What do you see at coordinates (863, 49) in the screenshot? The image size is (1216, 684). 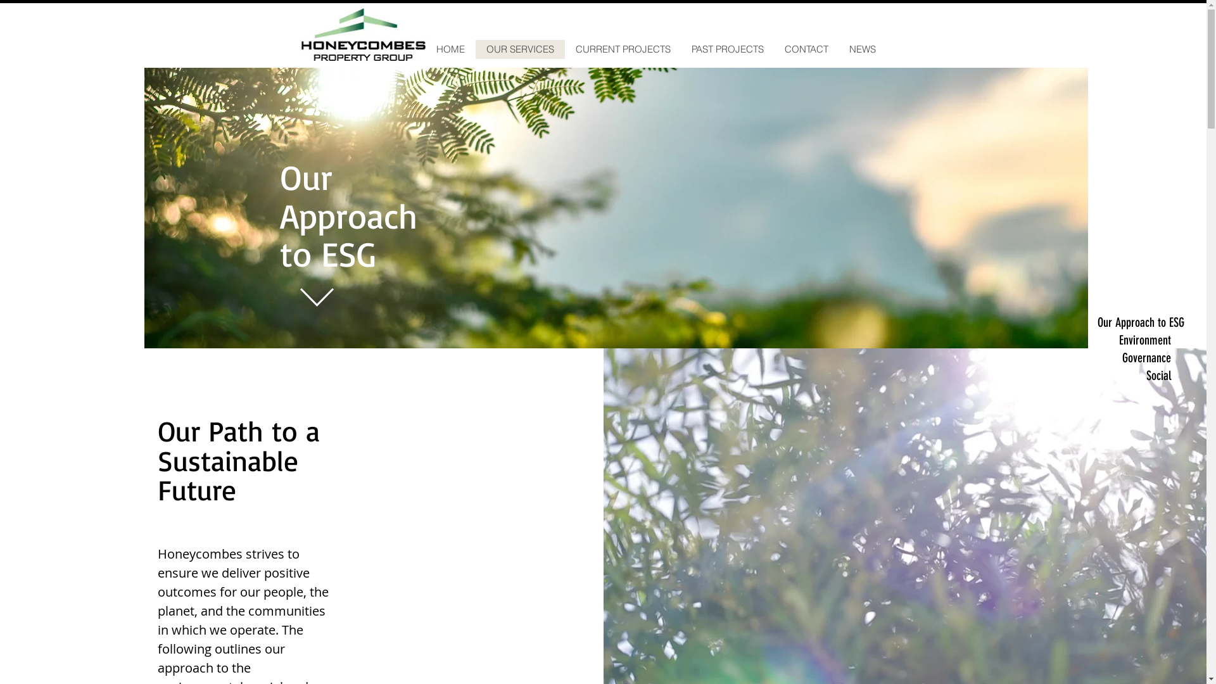 I see `NEWS` at bounding box center [863, 49].